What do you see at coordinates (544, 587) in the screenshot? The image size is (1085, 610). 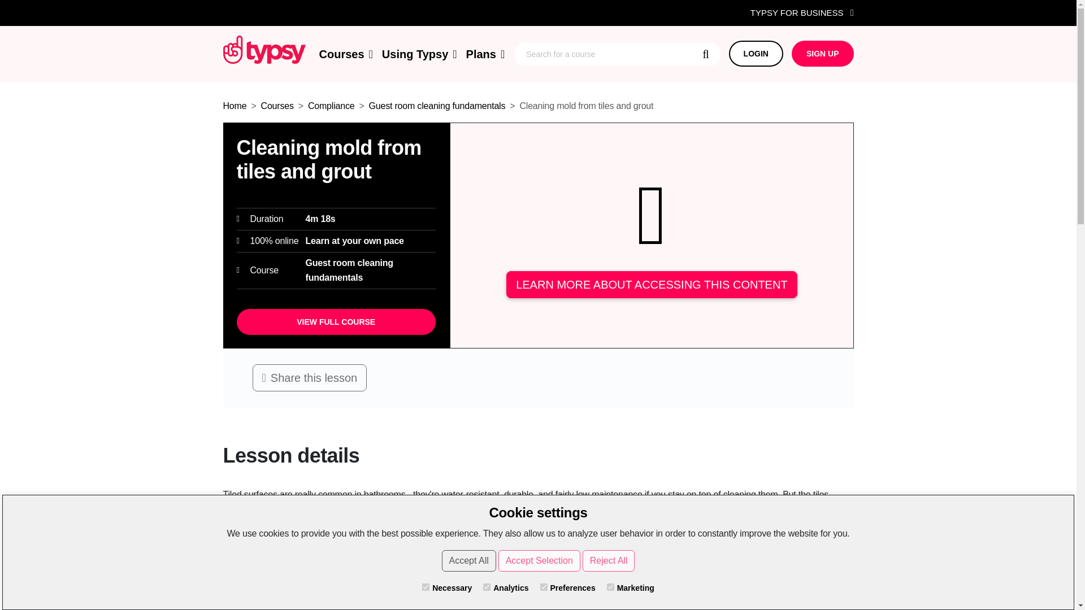 I see `Preferences` at bounding box center [544, 587].